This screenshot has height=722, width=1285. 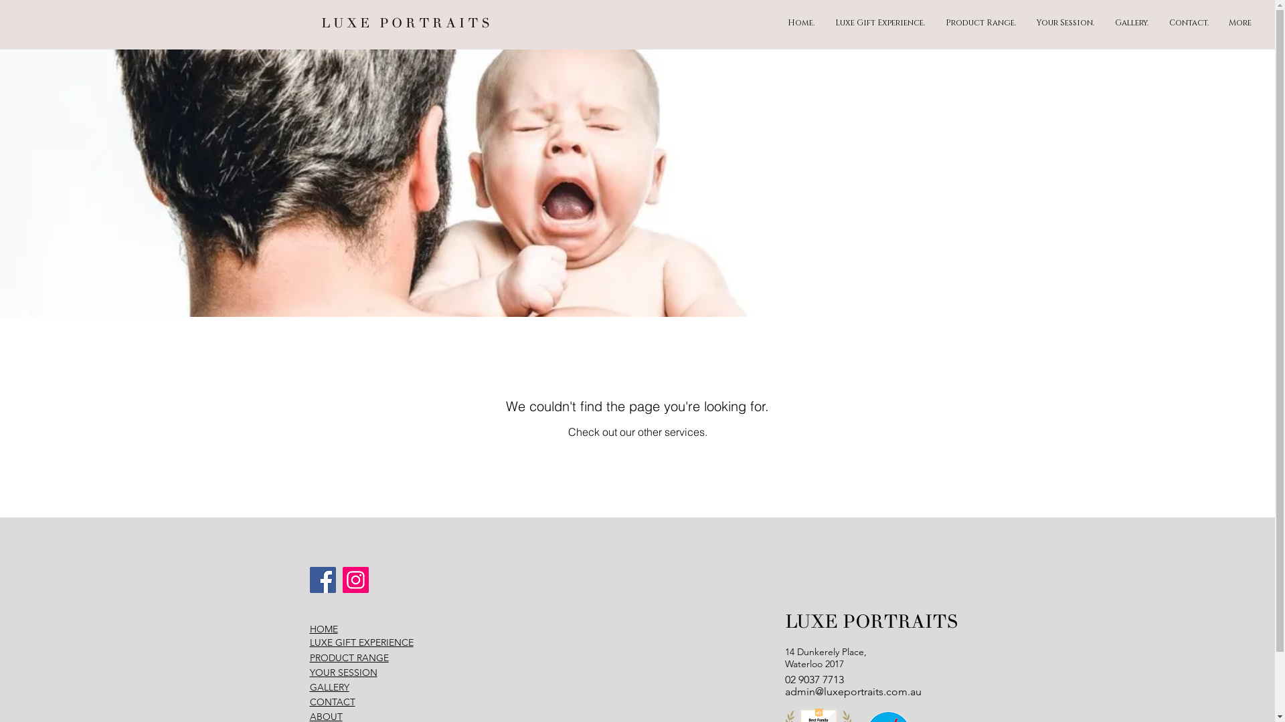 What do you see at coordinates (349, 658) in the screenshot?
I see `PRODUCT RANGE` at bounding box center [349, 658].